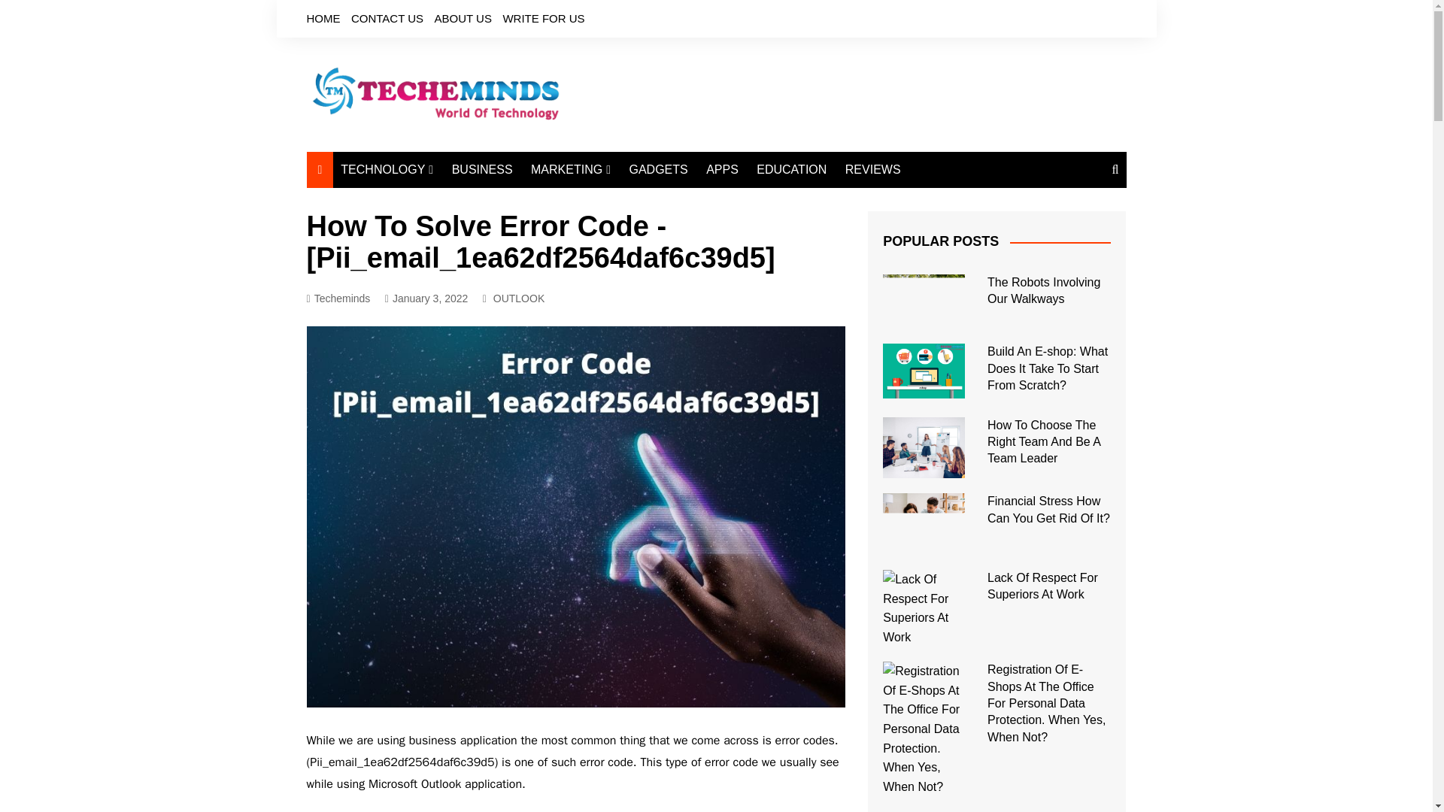 This screenshot has width=1444, height=812. I want to click on January 3, 2022, so click(426, 298).